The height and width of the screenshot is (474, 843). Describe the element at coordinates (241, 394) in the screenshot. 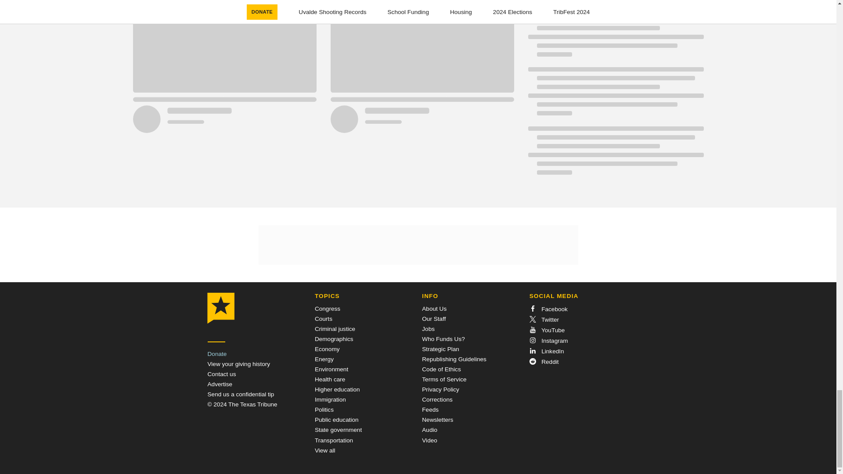

I see `Send a Tip` at that location.